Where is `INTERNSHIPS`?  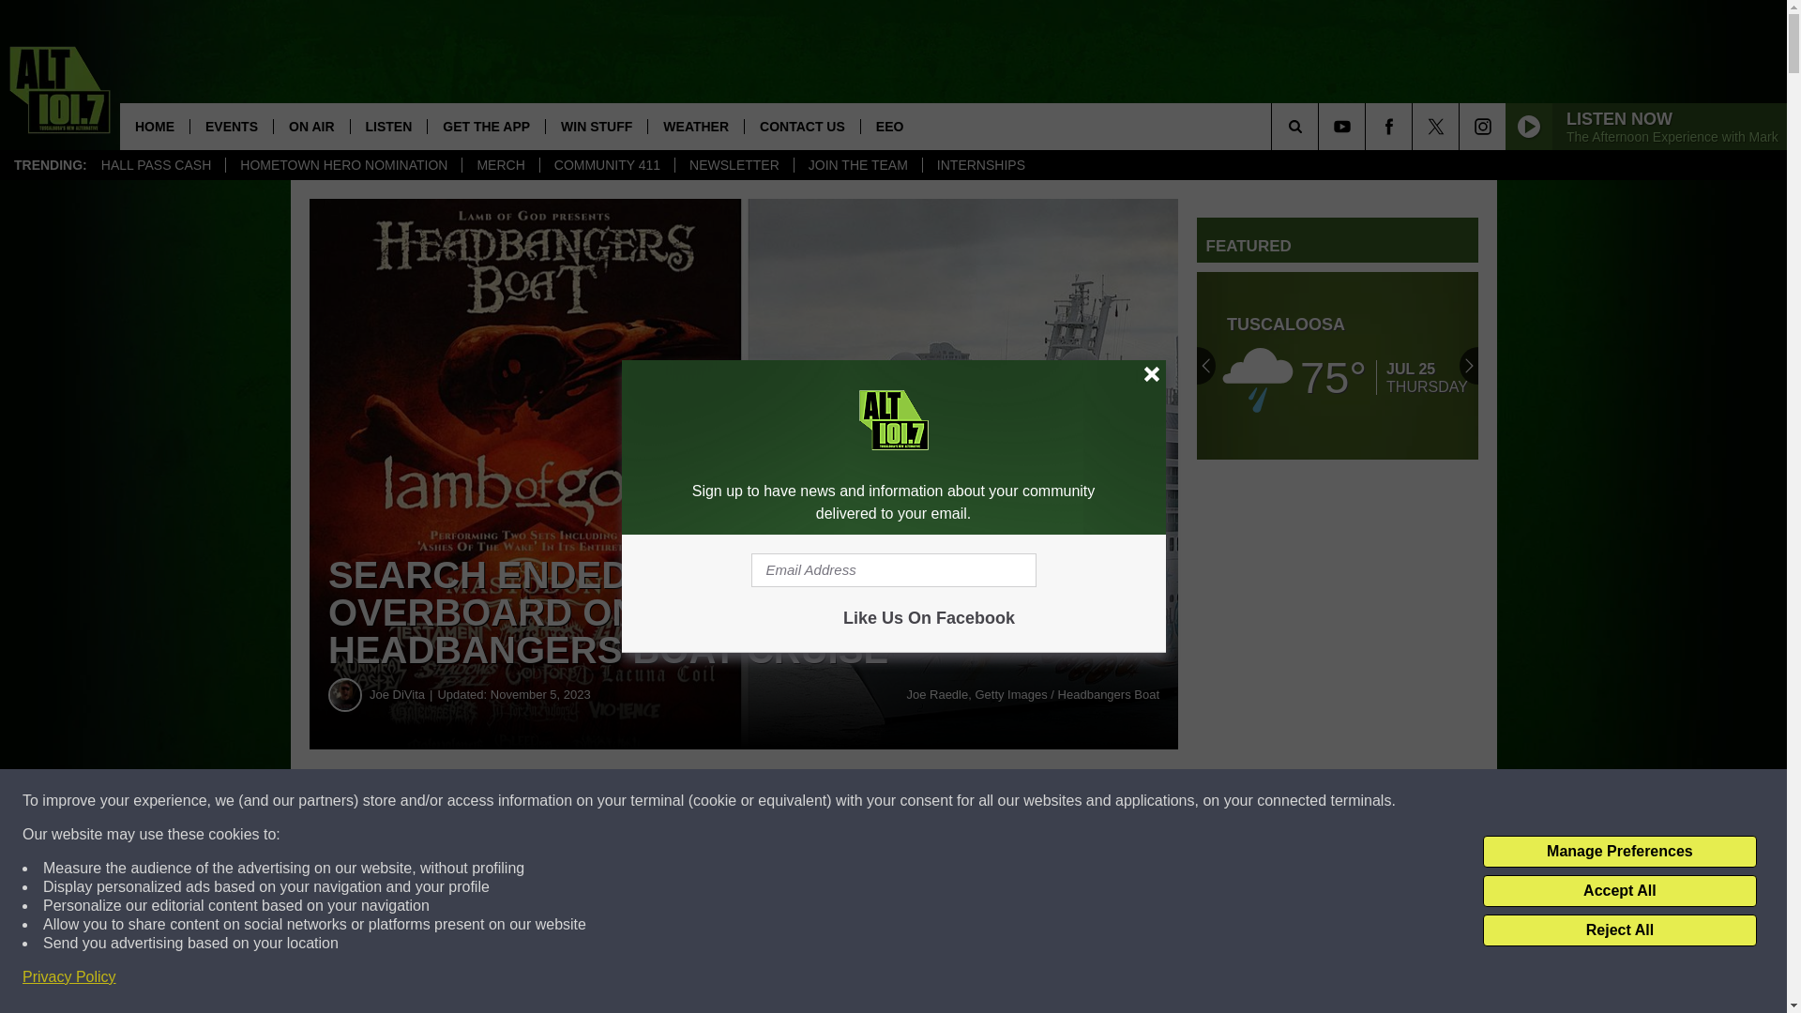 INTERNSHIPS is located at coordinates (980, 165).